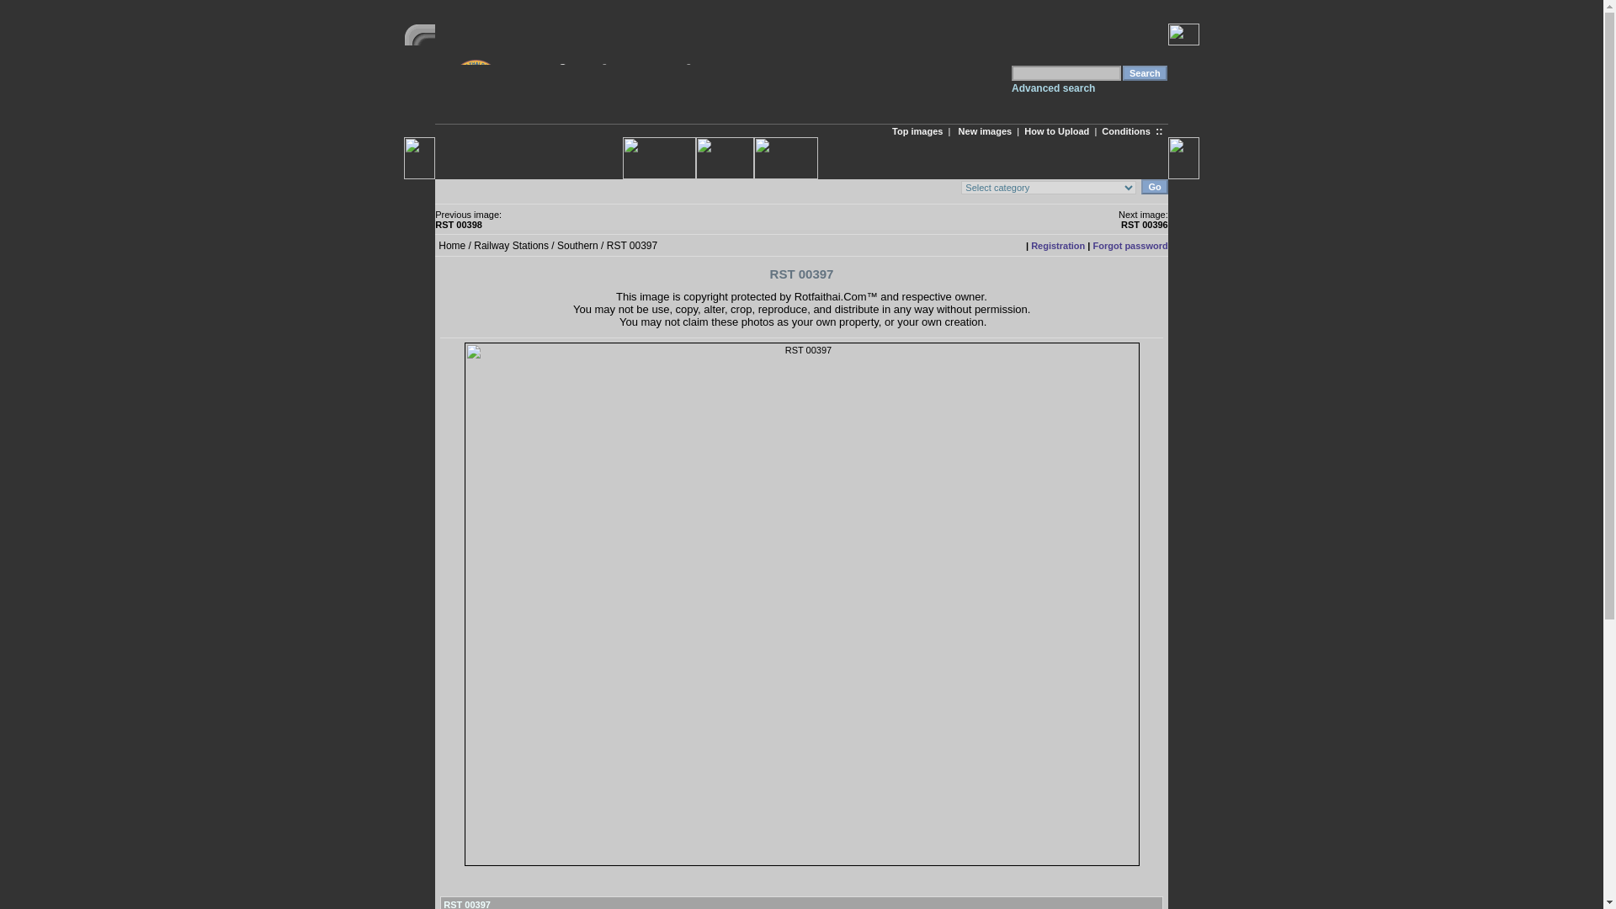 The image size is (1616, 909). What do you see at coordinates (458, 224) in the screenshot?
I see `RST 00398` at bounding box center [458, 224].